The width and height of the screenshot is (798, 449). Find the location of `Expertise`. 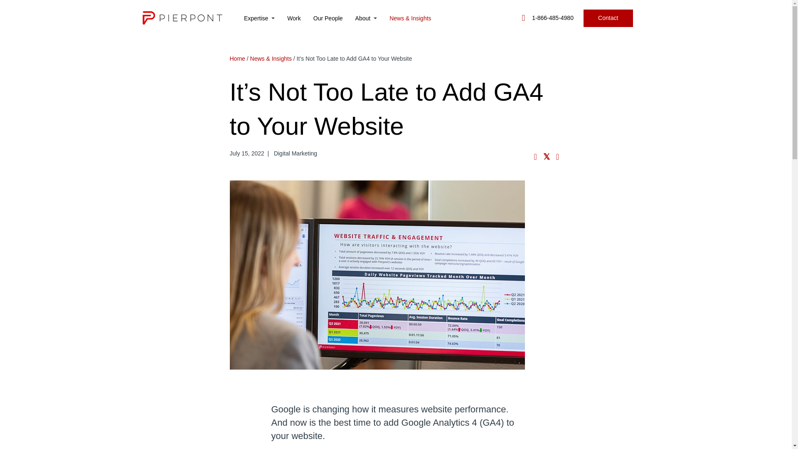

Expertise is located at coordinates (259, 17).